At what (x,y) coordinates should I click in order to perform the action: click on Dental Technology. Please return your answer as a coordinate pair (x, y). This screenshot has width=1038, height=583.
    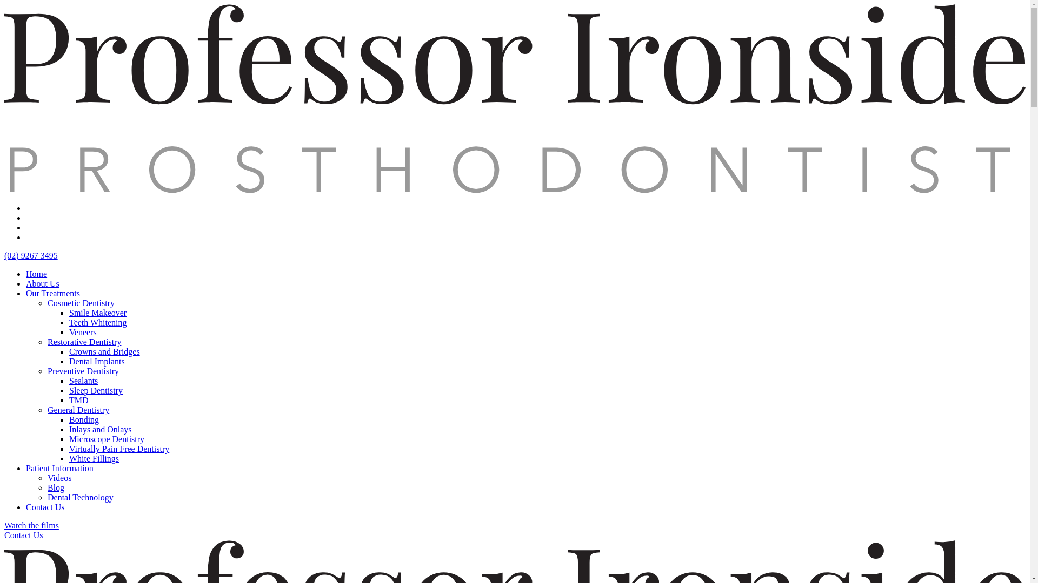
    Looking at the image, I should click on (81, 498).